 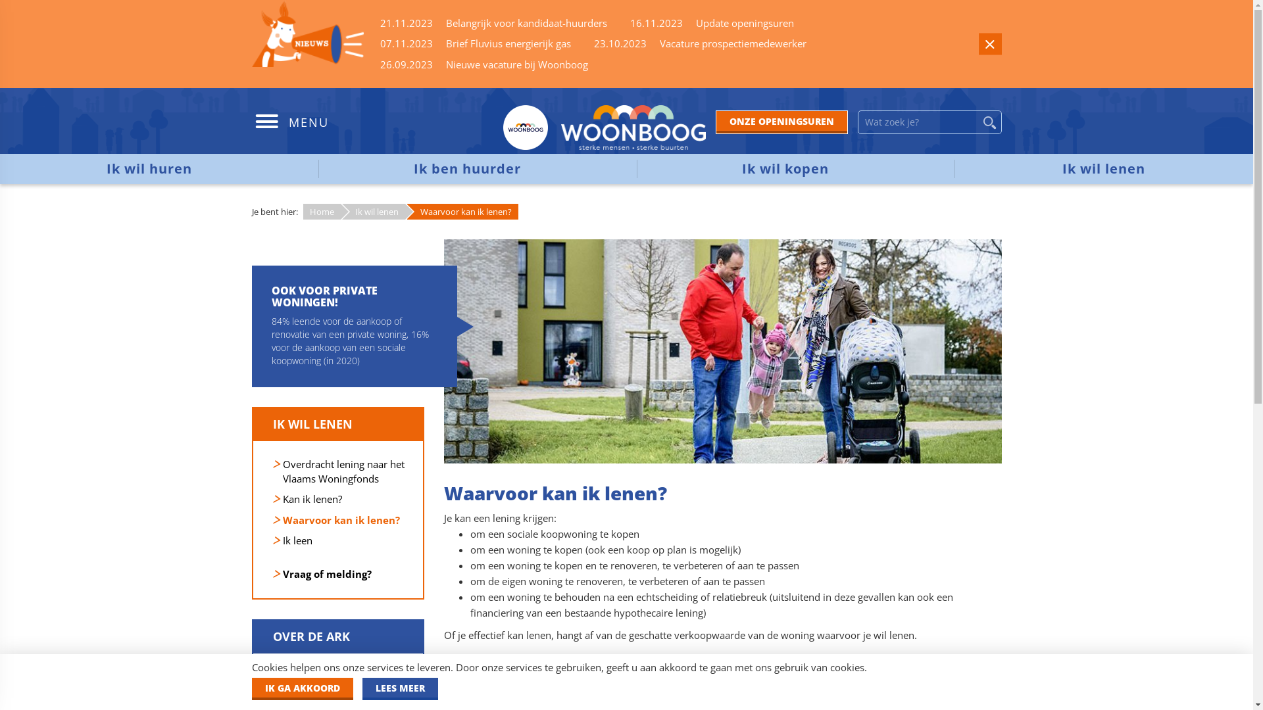 What do you see at coordinates (989, 122) in the screenshot?
I see `Zoeken` at bounding box center [989, 122].